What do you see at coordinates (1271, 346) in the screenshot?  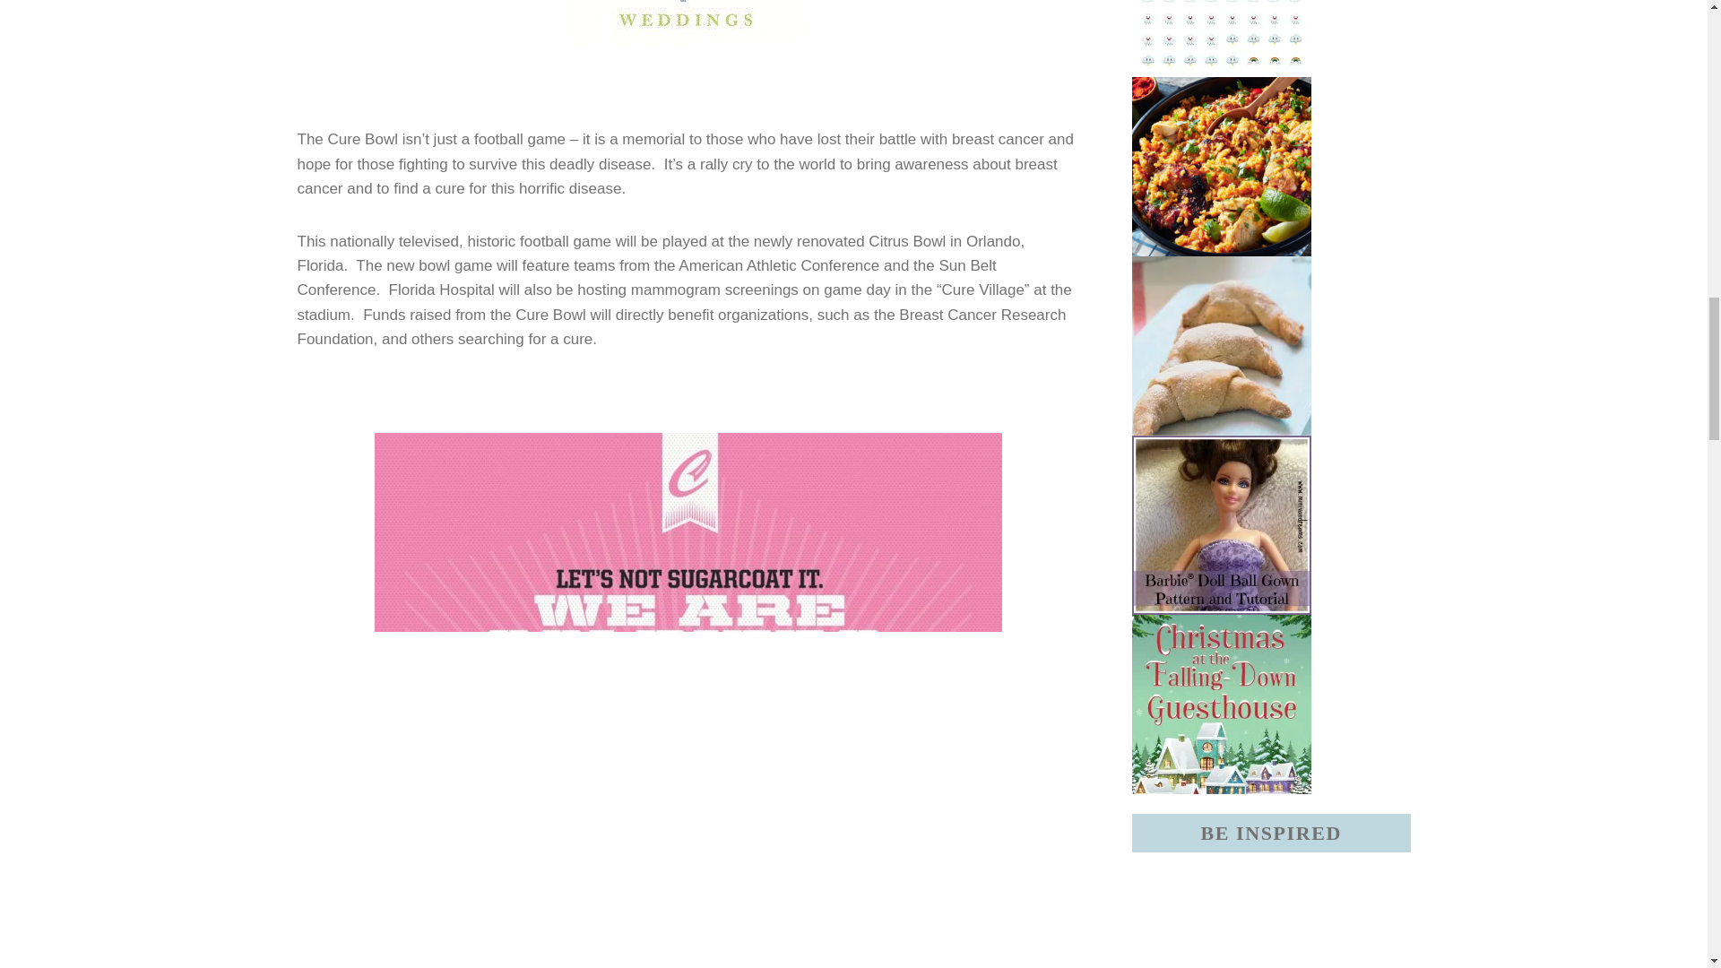 I see `Chocolate Crescent Rolls` at bounding box center [1271, 346].